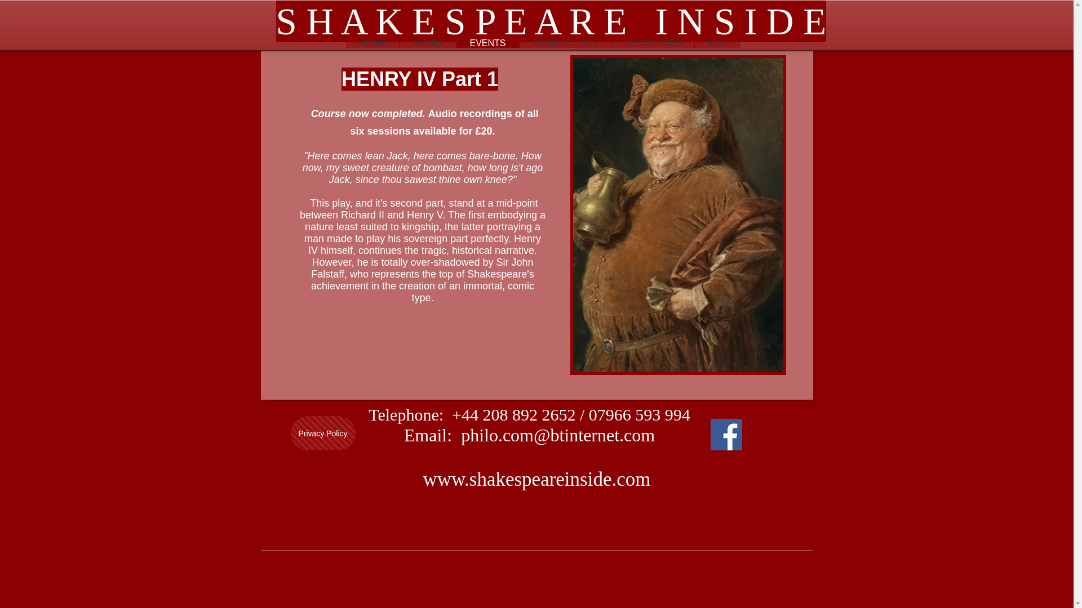 The image size is (1082, 608). Describe the element at coordinates (565, 43) in the screenshot. I see `PRODUCTIONS` at that location.